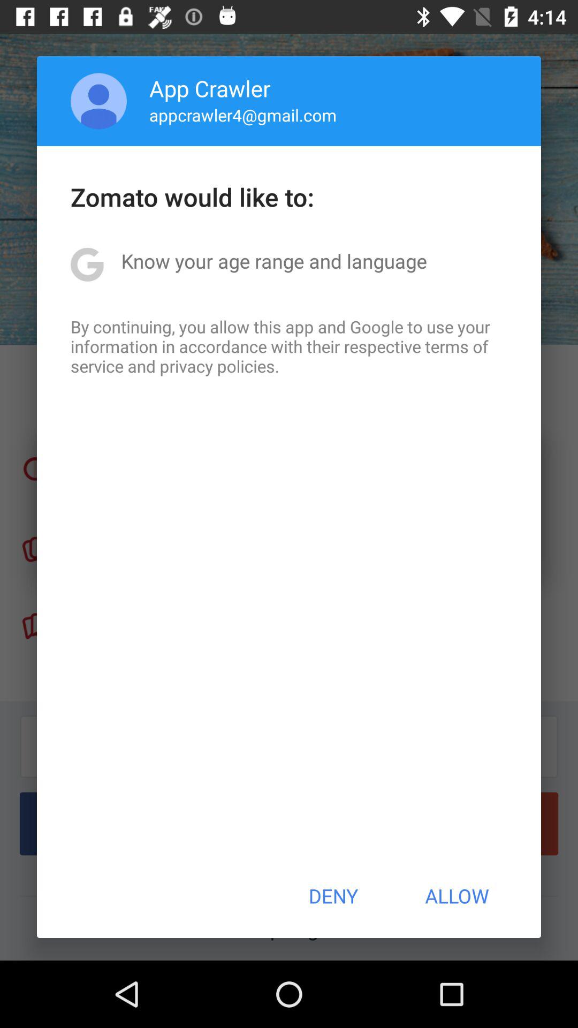 The height and width of the screenshot is (1028, 578). I want to click on press the item below by continuing you app, so click(333, 896).